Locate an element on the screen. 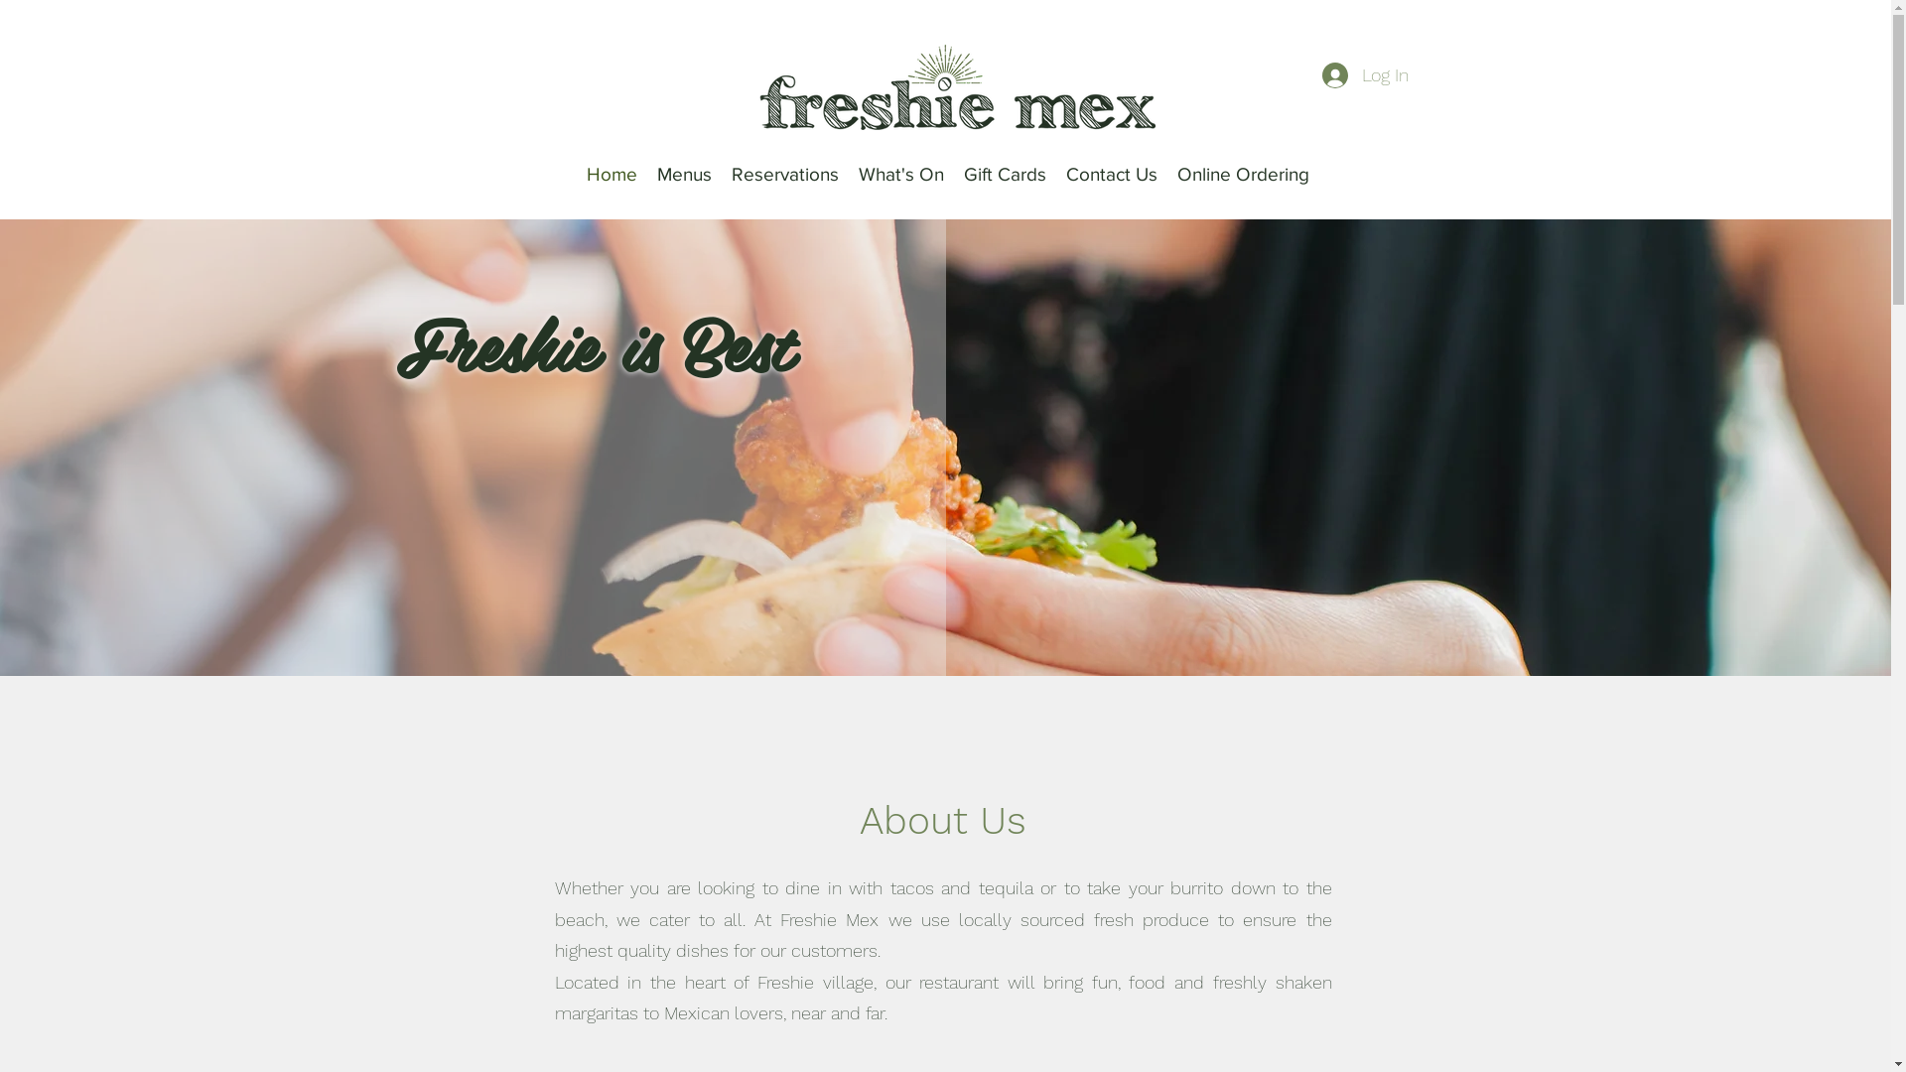 The height and width of the screenshot is (1072, 1906). Online Ordering is located at coordinates (1243, 175).